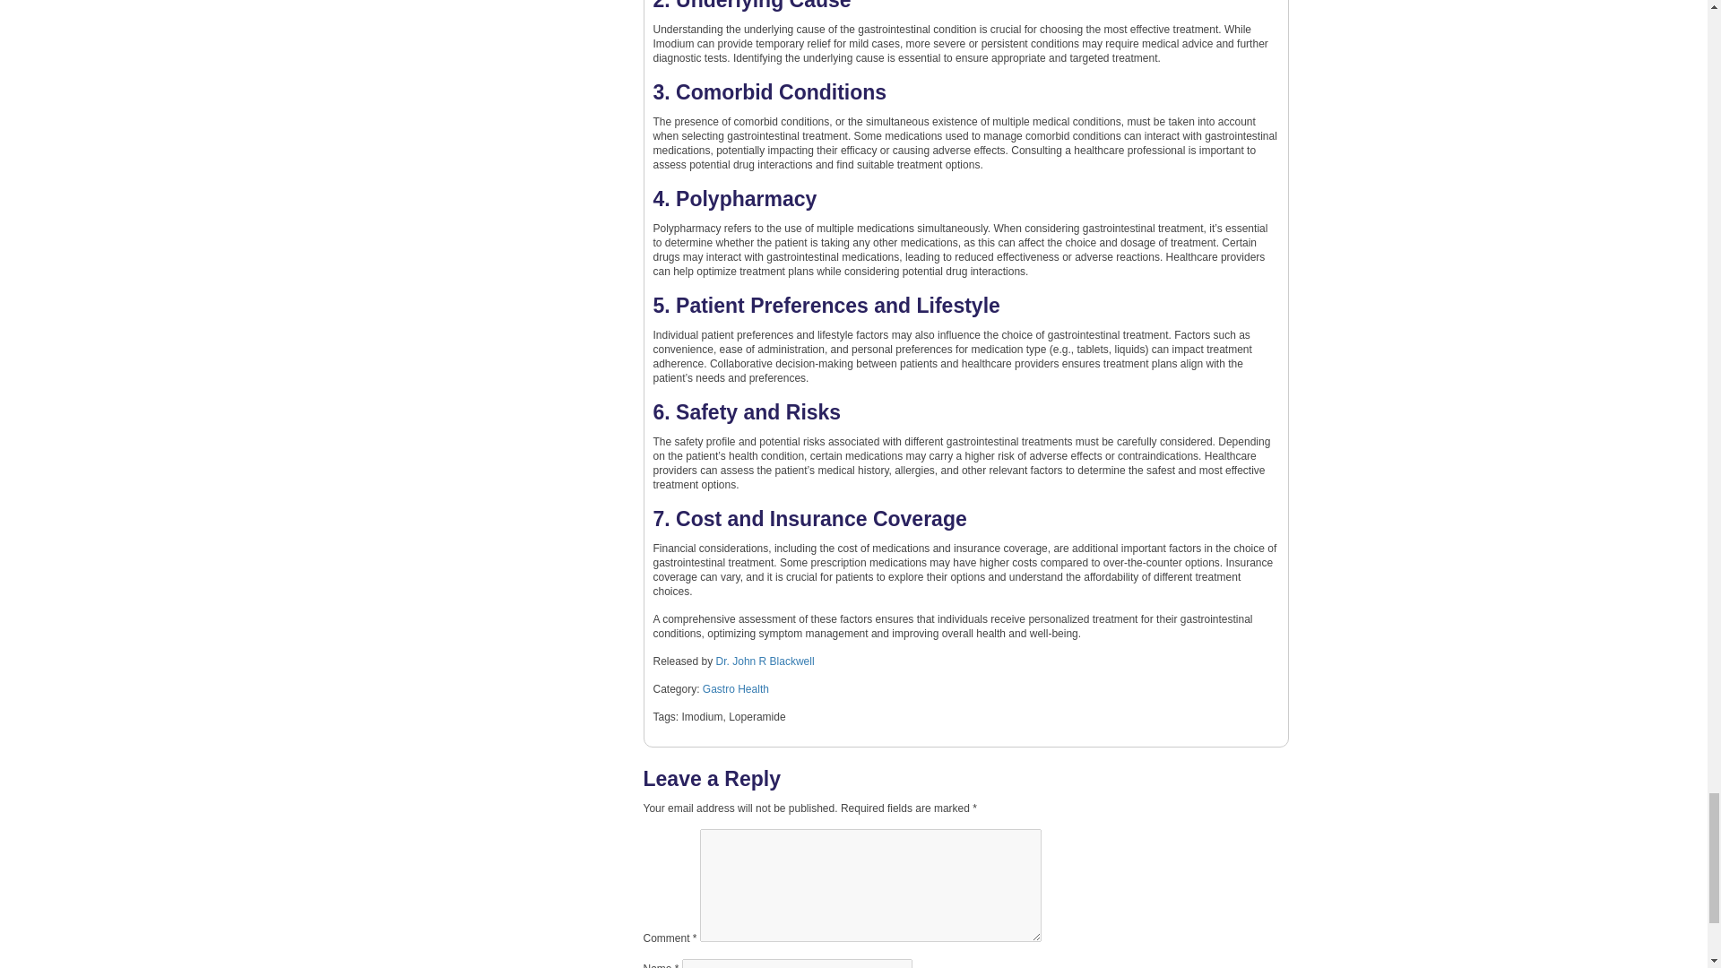 This screenshot has width=1721, height=968. Describe the element at coordinates (765, 661) in the screenshot. I see `Posts by Dr. John R Blackwell` at that location.